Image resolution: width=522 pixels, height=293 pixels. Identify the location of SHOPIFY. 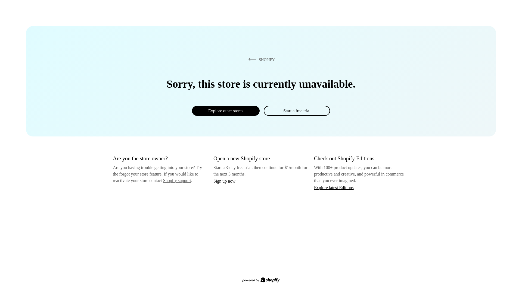
(260, 59).